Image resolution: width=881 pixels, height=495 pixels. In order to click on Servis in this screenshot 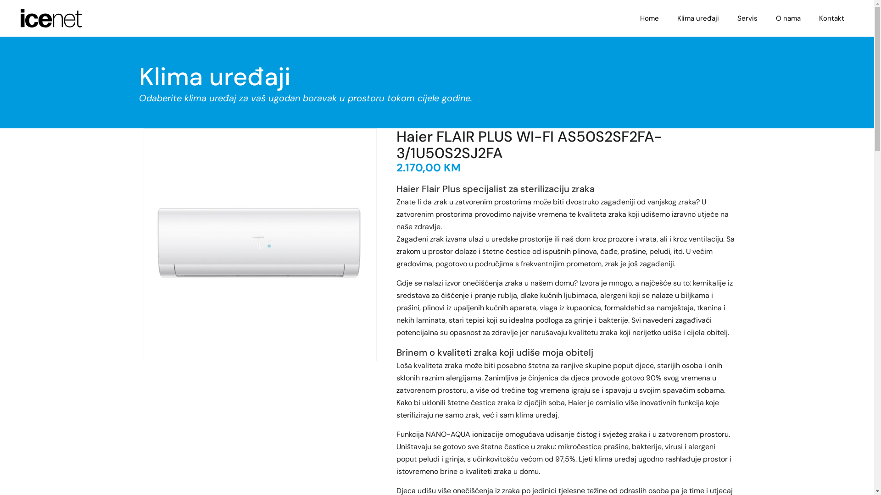, I will do `click(747, 18)`.